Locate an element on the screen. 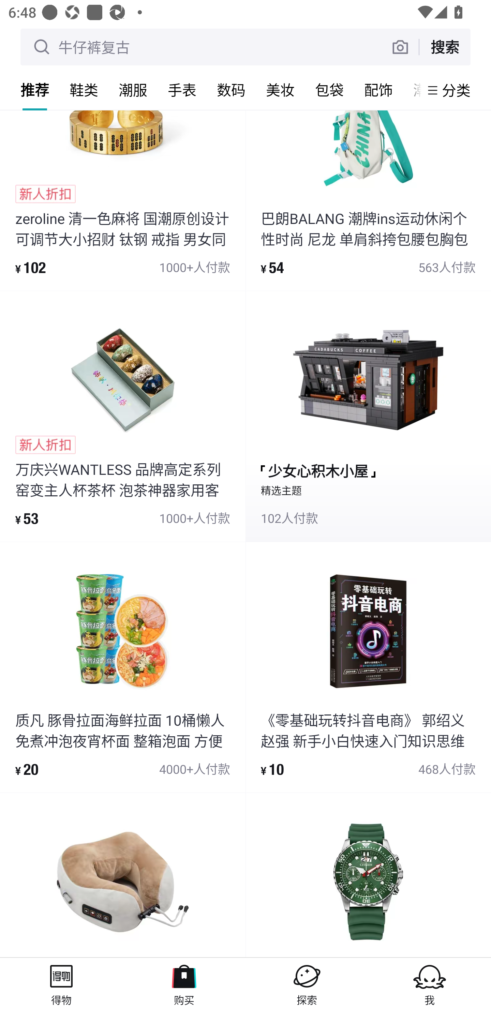 This screenshot has height=1009, width=491. 得物 is located at coordinates (61, 983).